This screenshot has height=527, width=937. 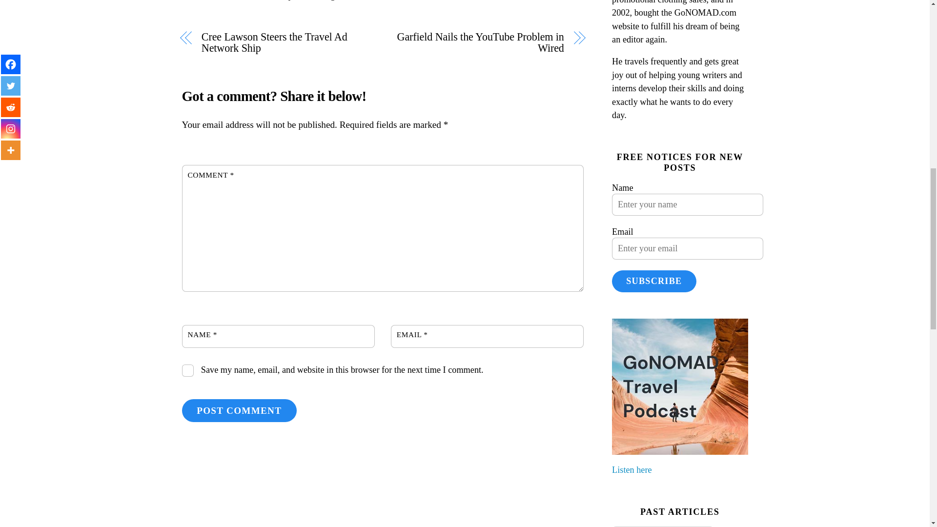 I want to click on Cree Lawson Steers the Travel Ad Network Ship, so click(x=286, y=42).